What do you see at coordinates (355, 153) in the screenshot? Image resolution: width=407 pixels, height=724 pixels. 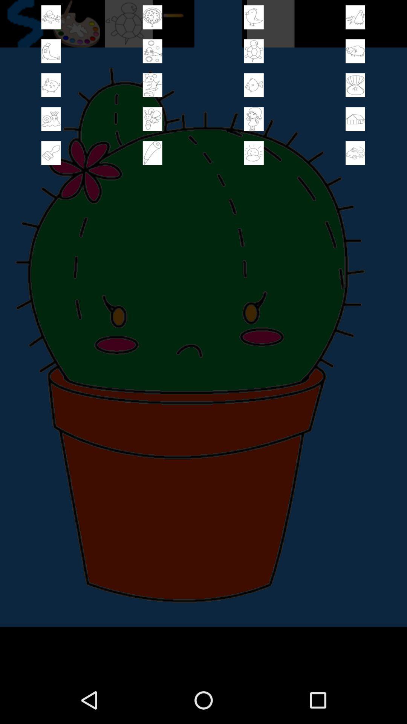 I see `select card` at bounding box center [355, 153].